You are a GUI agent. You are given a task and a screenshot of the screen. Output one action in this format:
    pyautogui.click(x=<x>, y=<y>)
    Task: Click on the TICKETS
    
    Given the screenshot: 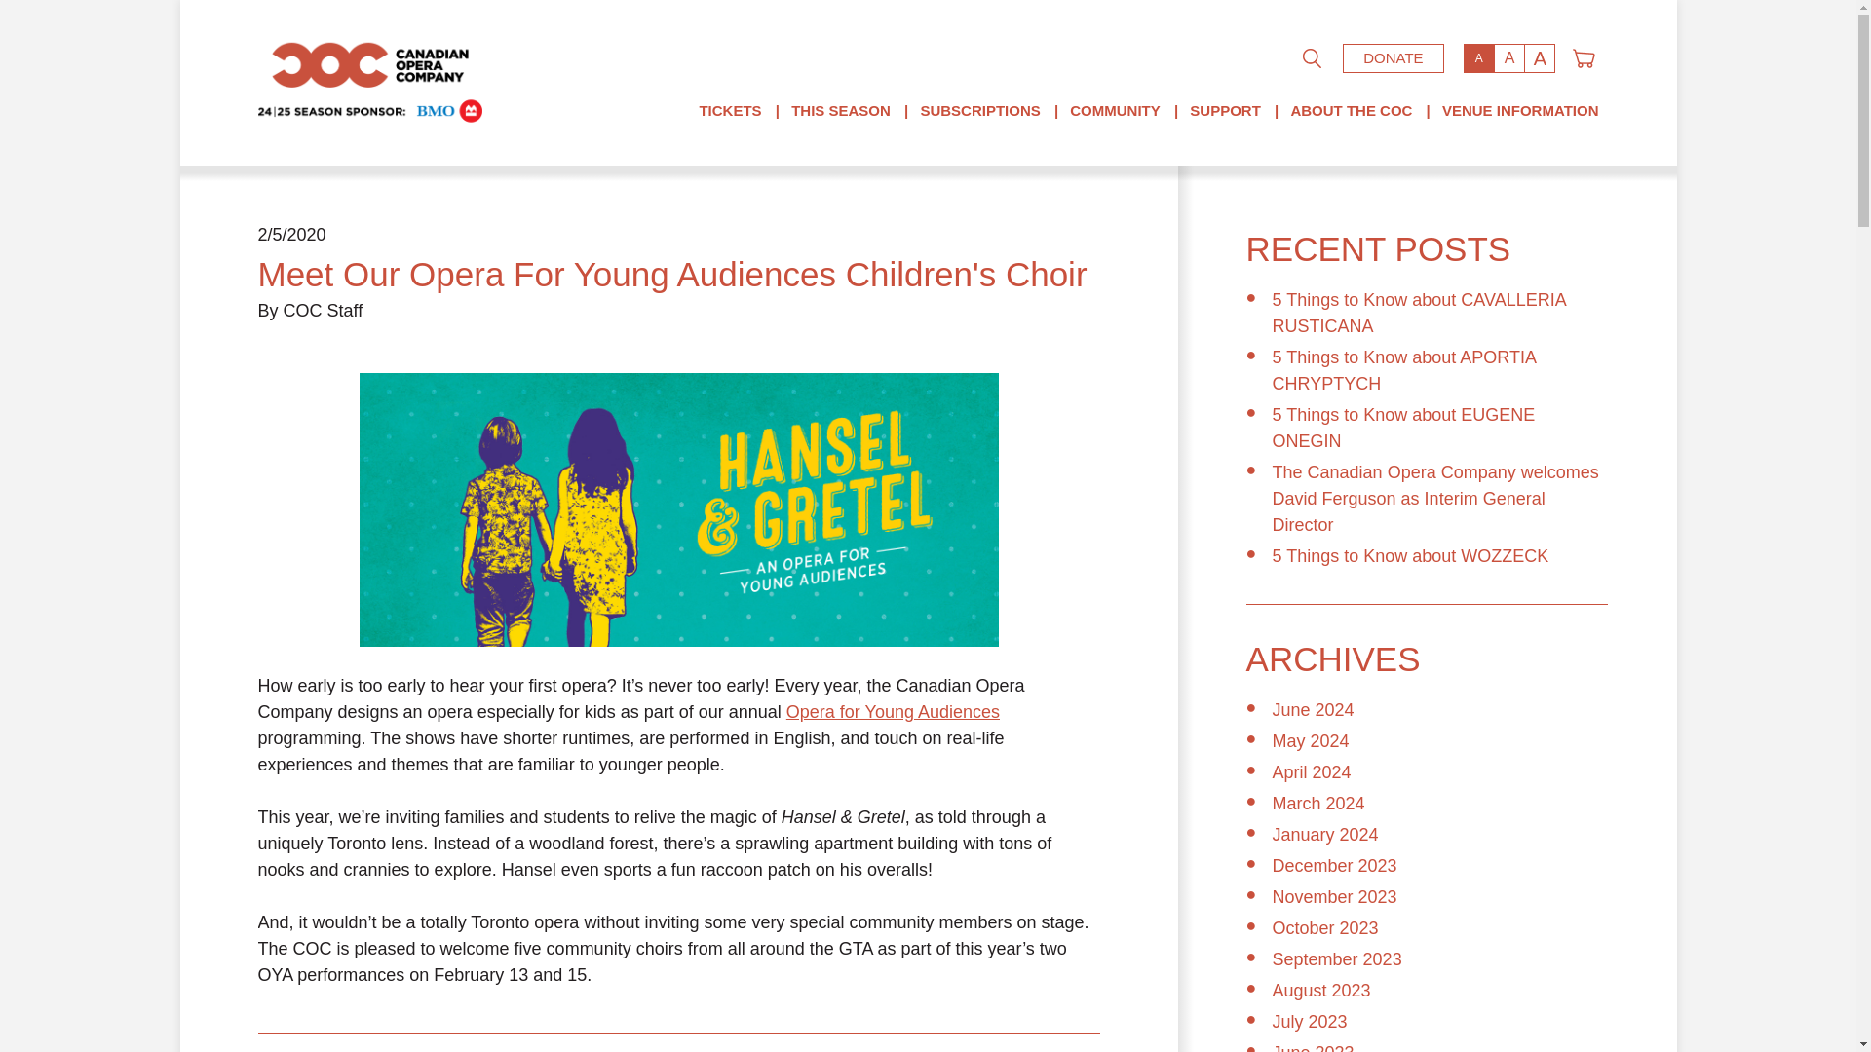 What is the action you would take?
    pyautogui.click(x=729, y=110)
    